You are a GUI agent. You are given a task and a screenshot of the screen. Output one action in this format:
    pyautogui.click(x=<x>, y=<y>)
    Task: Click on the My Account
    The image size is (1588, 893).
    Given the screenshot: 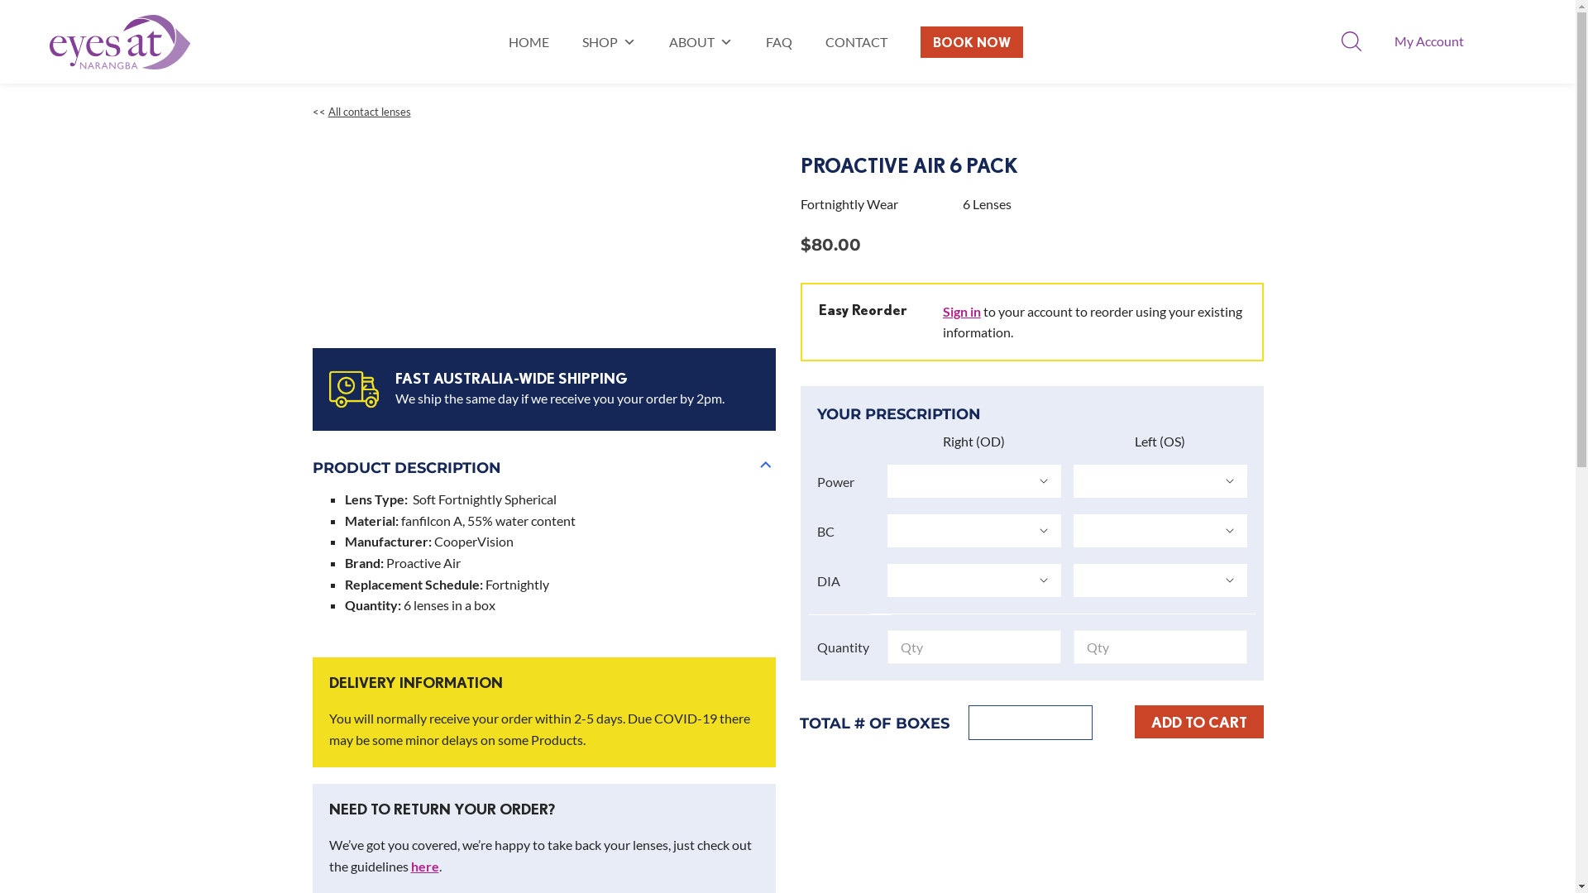 What is the action you would take?
    pyautogui.click(x=1429, y=41)
    